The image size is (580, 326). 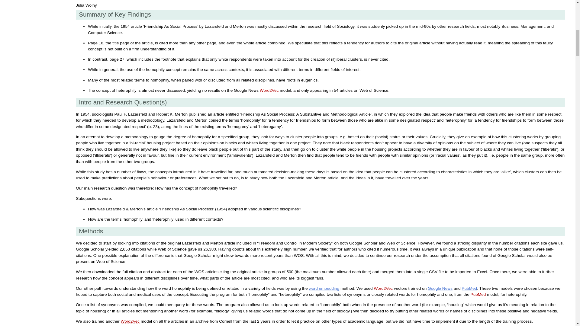 I want to click on Create this topic, so click(x=478, y=294).